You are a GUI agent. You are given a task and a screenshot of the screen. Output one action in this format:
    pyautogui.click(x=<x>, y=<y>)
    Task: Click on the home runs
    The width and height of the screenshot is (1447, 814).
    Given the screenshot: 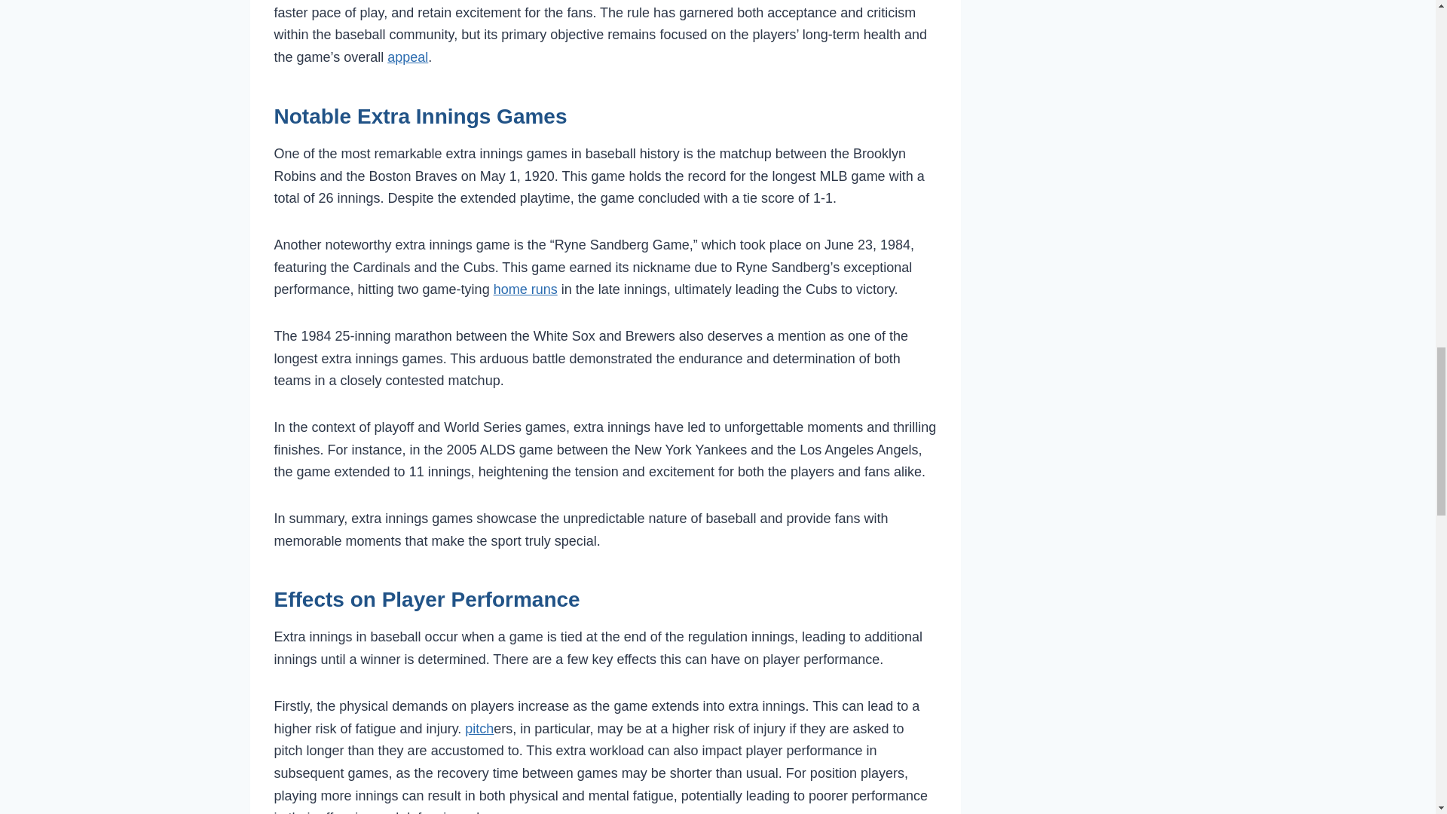 What is the action you would take?
    pyautogui.click(x=525, y=289)
    